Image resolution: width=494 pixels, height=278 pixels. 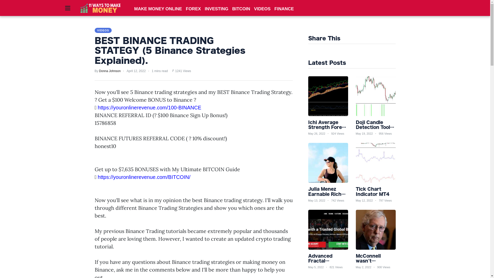 I want to click on FOREX, so click(x=193, y=9).